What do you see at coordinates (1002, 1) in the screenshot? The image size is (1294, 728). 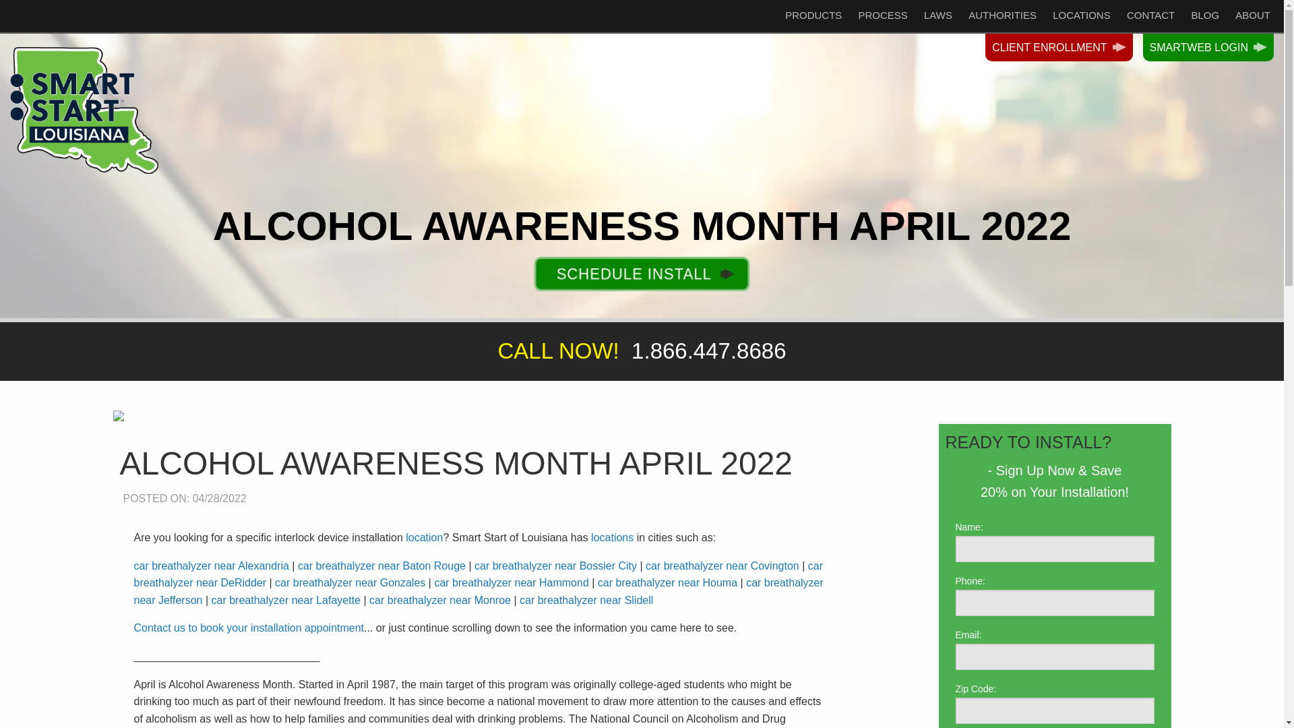 I see `AUTHORITIES` at bounding box center [1002, 1].